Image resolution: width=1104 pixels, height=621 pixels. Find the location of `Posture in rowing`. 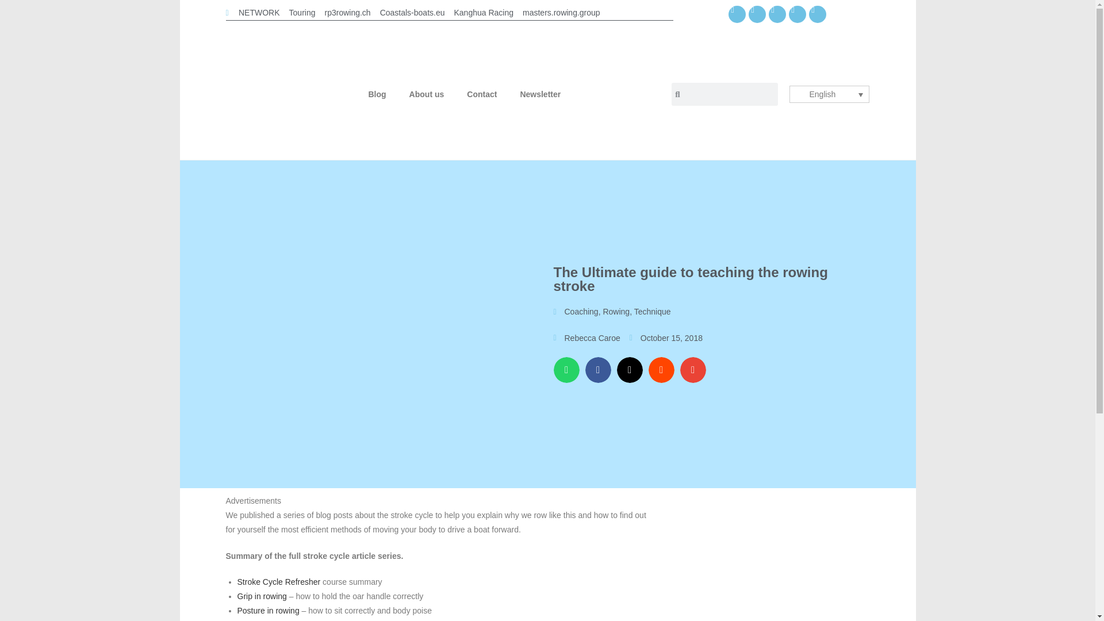

Posture in rowing is located at coordinates (268, 611).